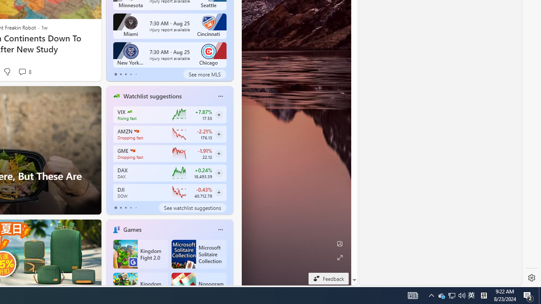 This screenshot has height=304, width=541. I want to click on GAMESTOP CORP., so click(133, 150).